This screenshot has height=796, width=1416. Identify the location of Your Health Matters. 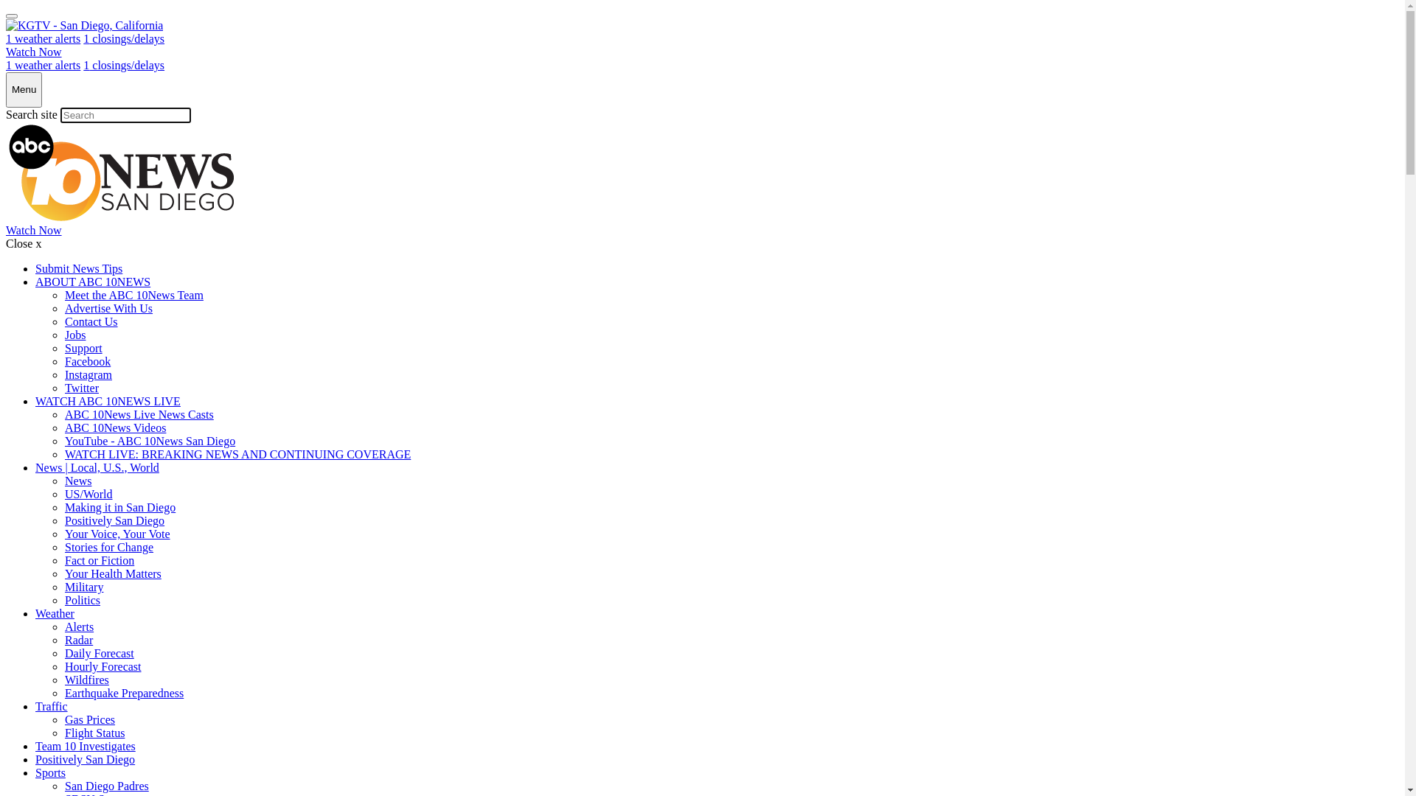
(114, 573).